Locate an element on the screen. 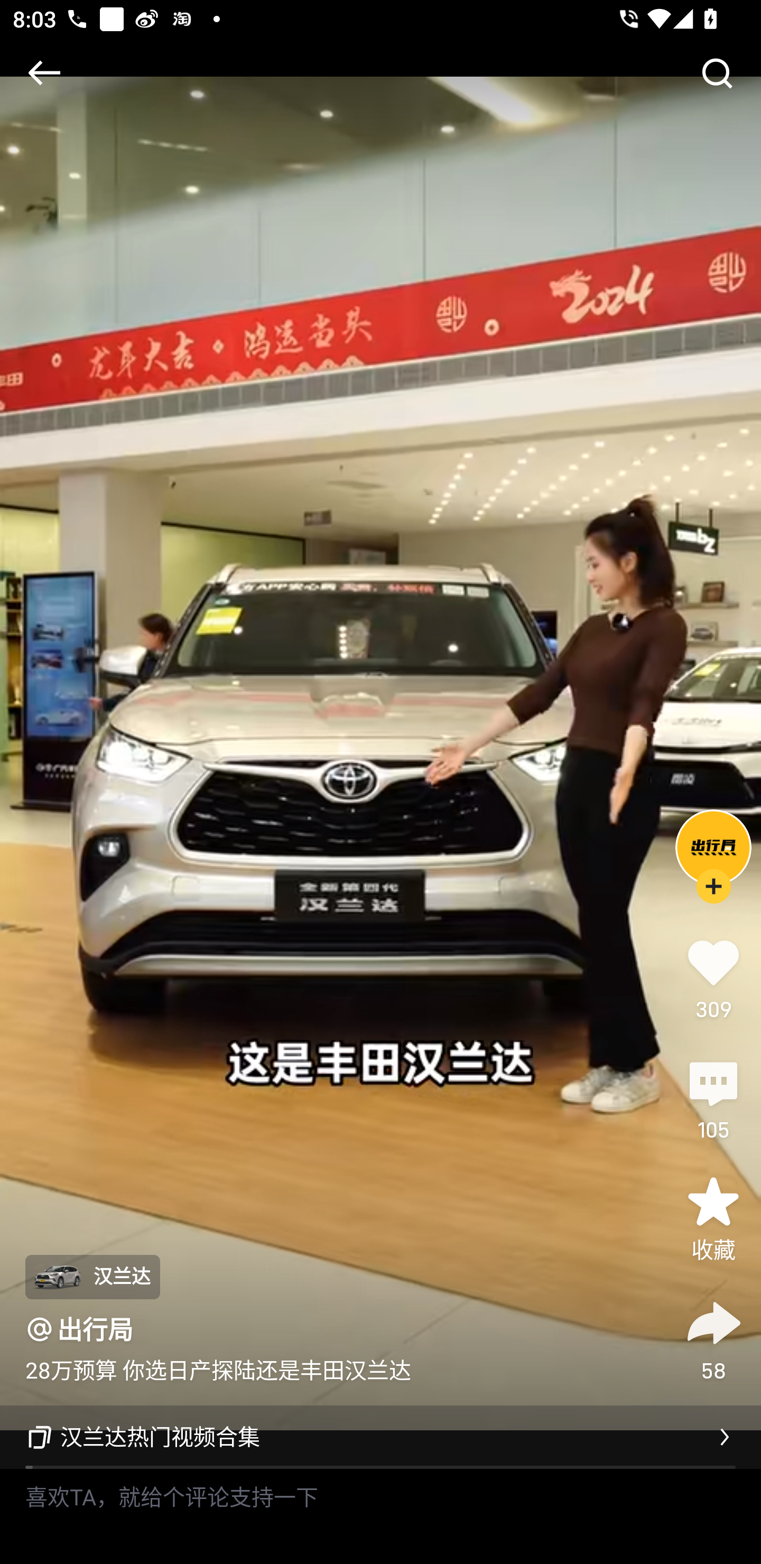 Image resolution: width=761 pixels, height=1564 pixels.  is located at coordinates (44, 73).